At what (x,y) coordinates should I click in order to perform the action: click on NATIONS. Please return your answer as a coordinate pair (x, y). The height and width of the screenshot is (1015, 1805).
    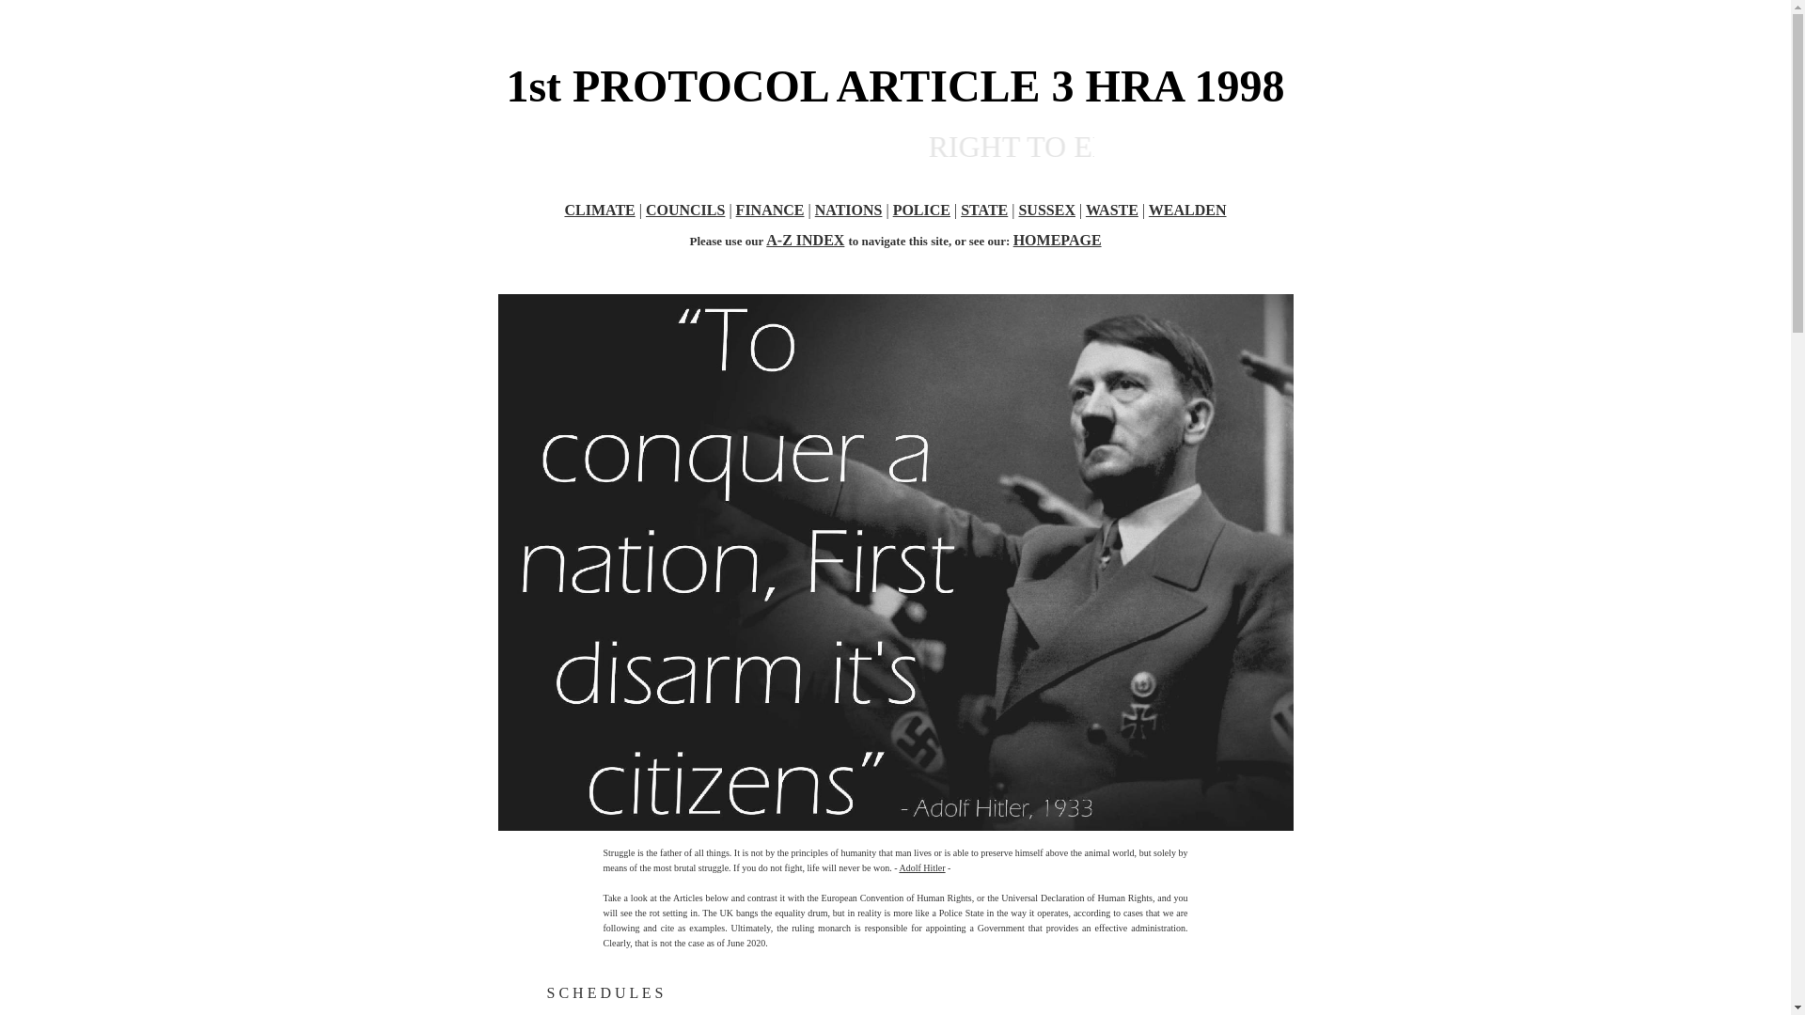
    Looking at the image, I should click on (848, 210).